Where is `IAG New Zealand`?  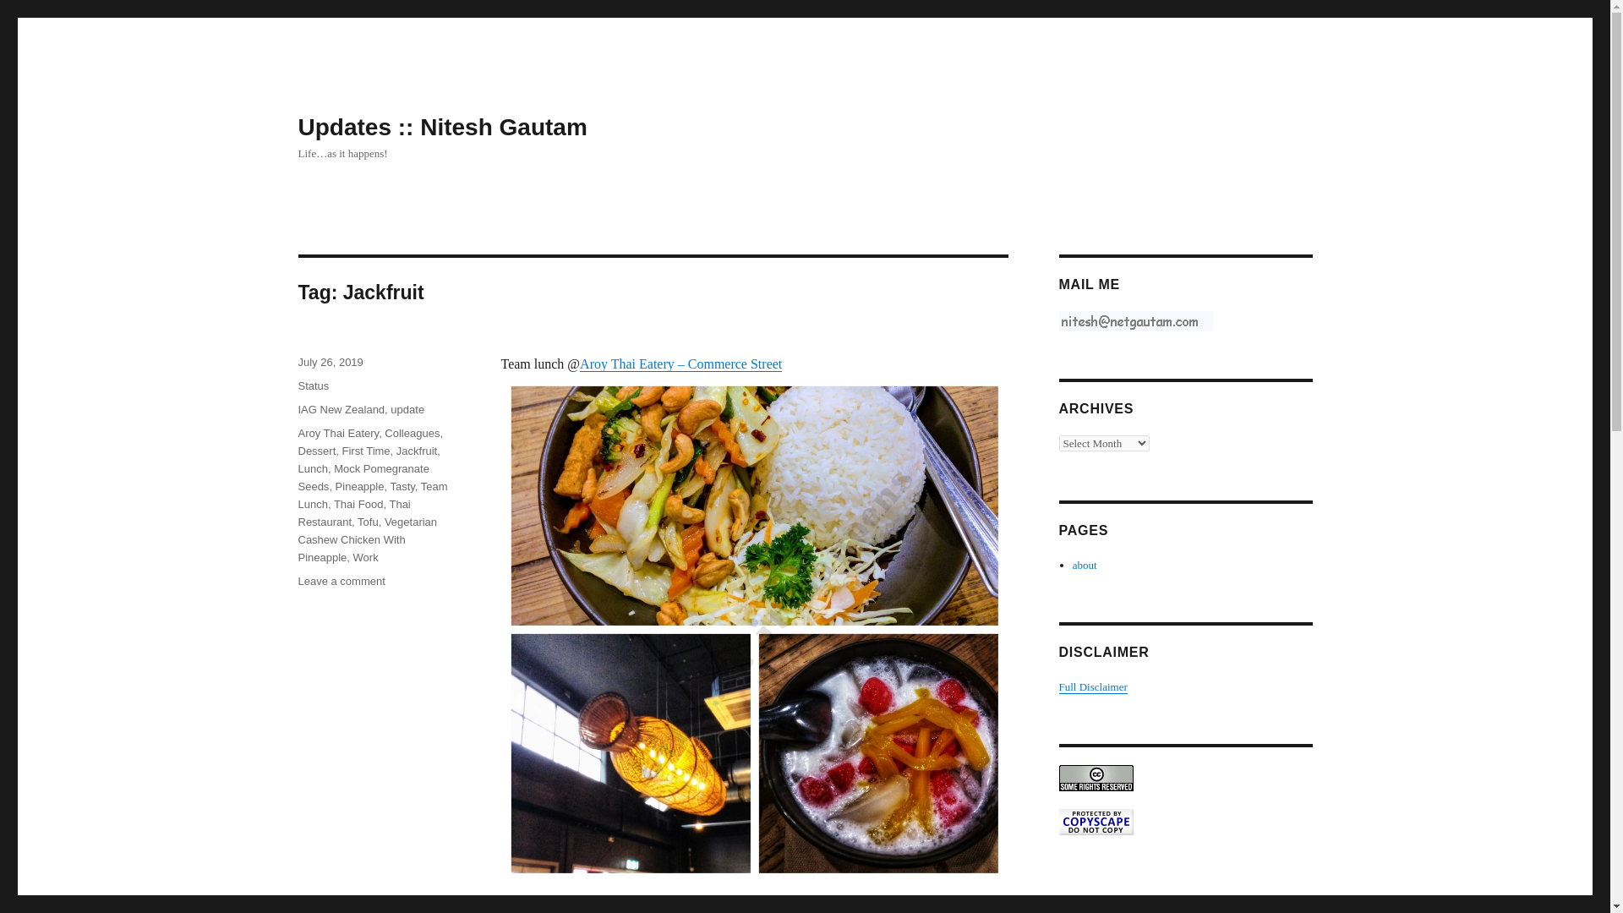 IAG New Zealand is located at coordinates (341, 409).